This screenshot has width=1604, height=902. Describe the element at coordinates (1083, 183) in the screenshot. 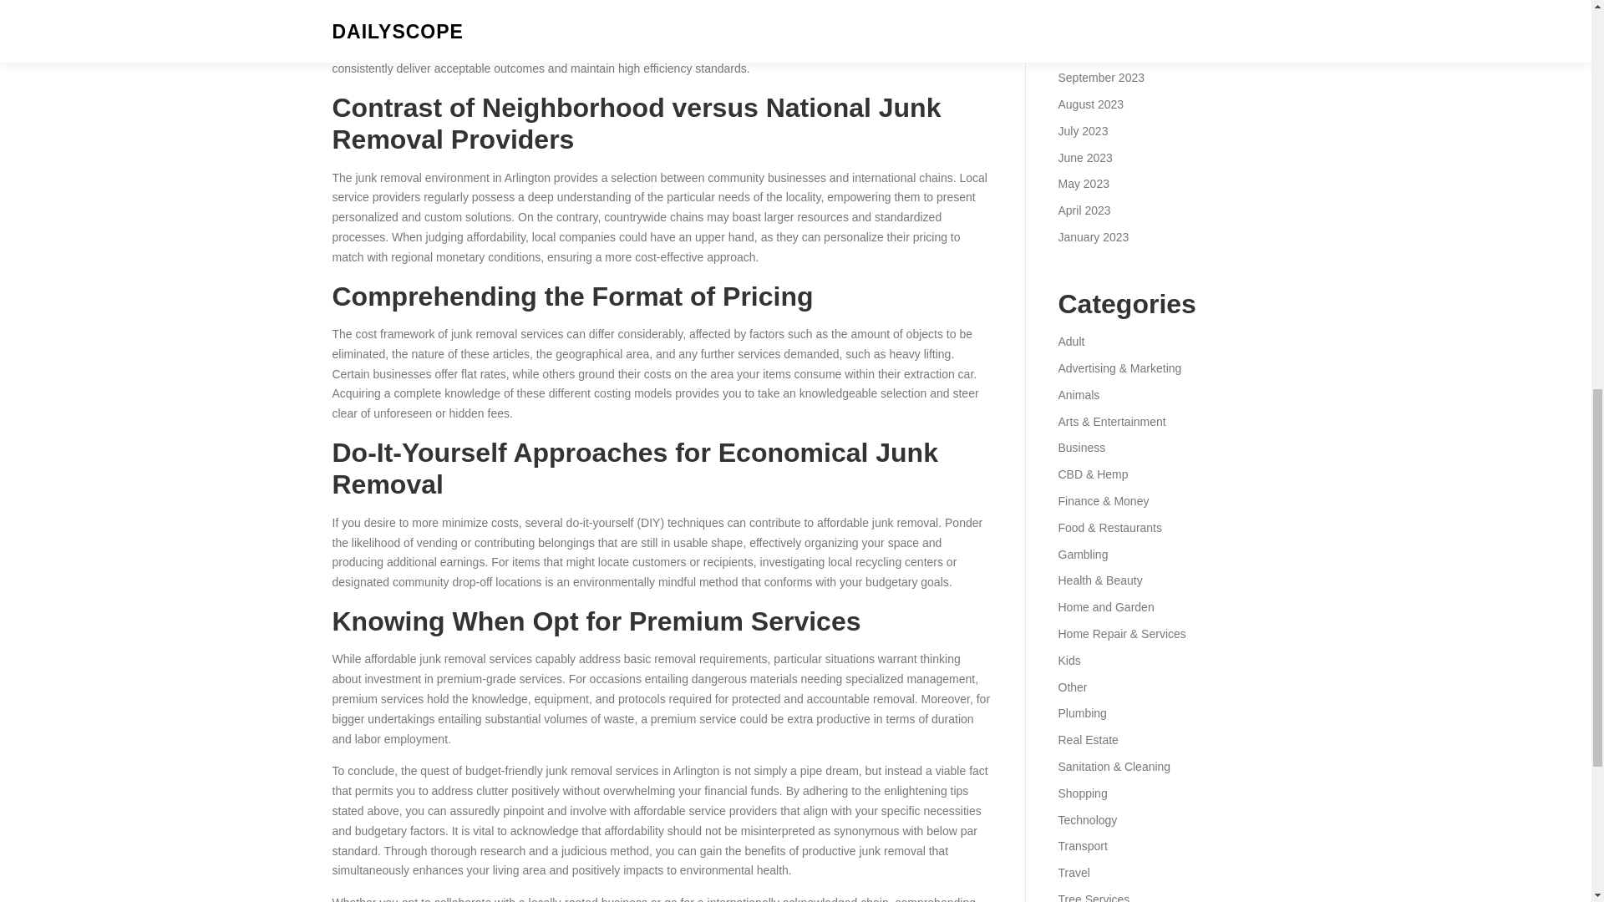

I see `May 2023` at that location.